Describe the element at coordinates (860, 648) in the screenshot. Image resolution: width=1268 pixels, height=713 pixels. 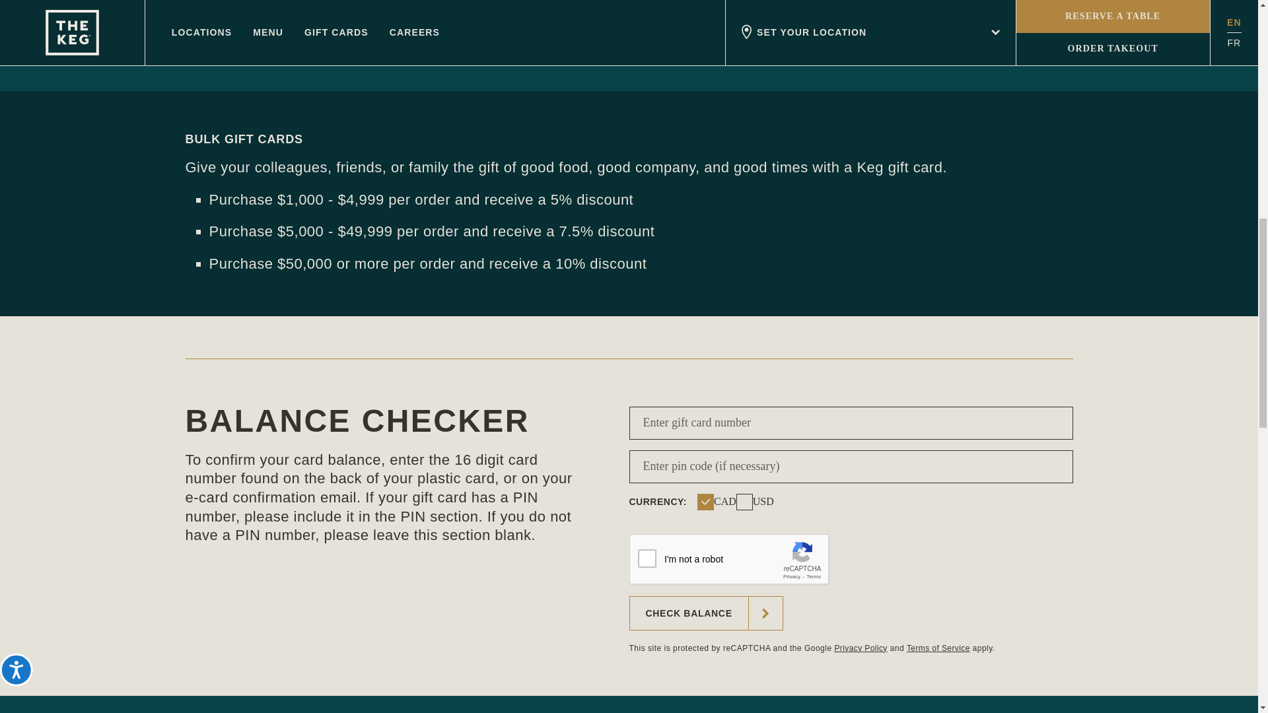
I see `Privacy Policy` at that location.